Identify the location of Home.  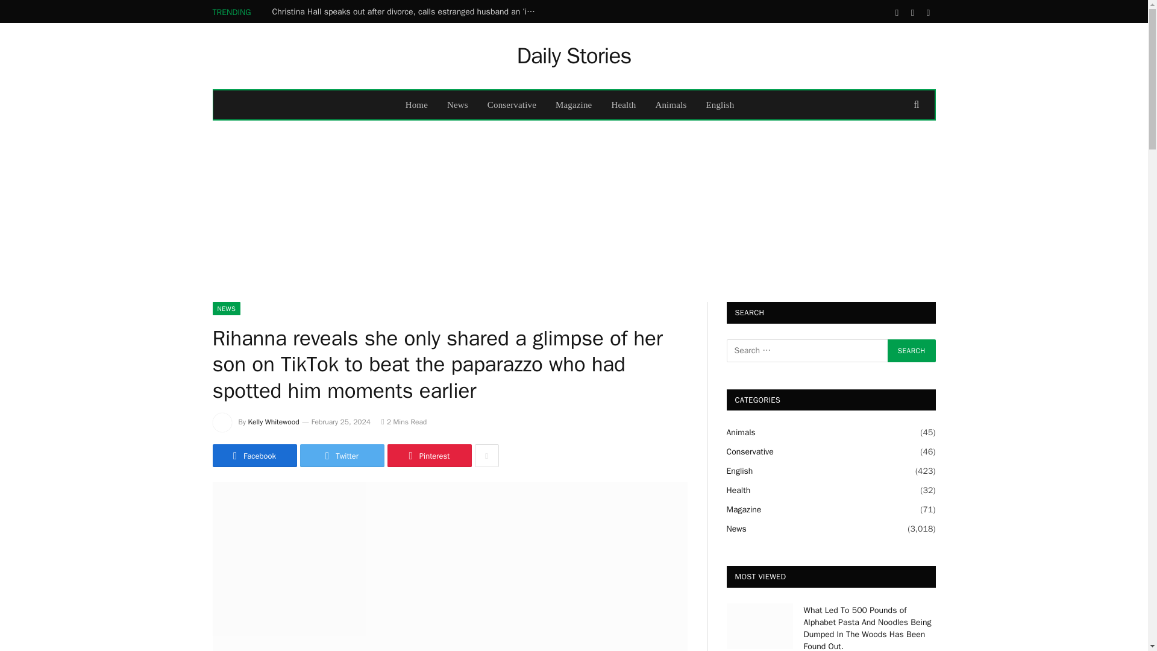
(416, 105).